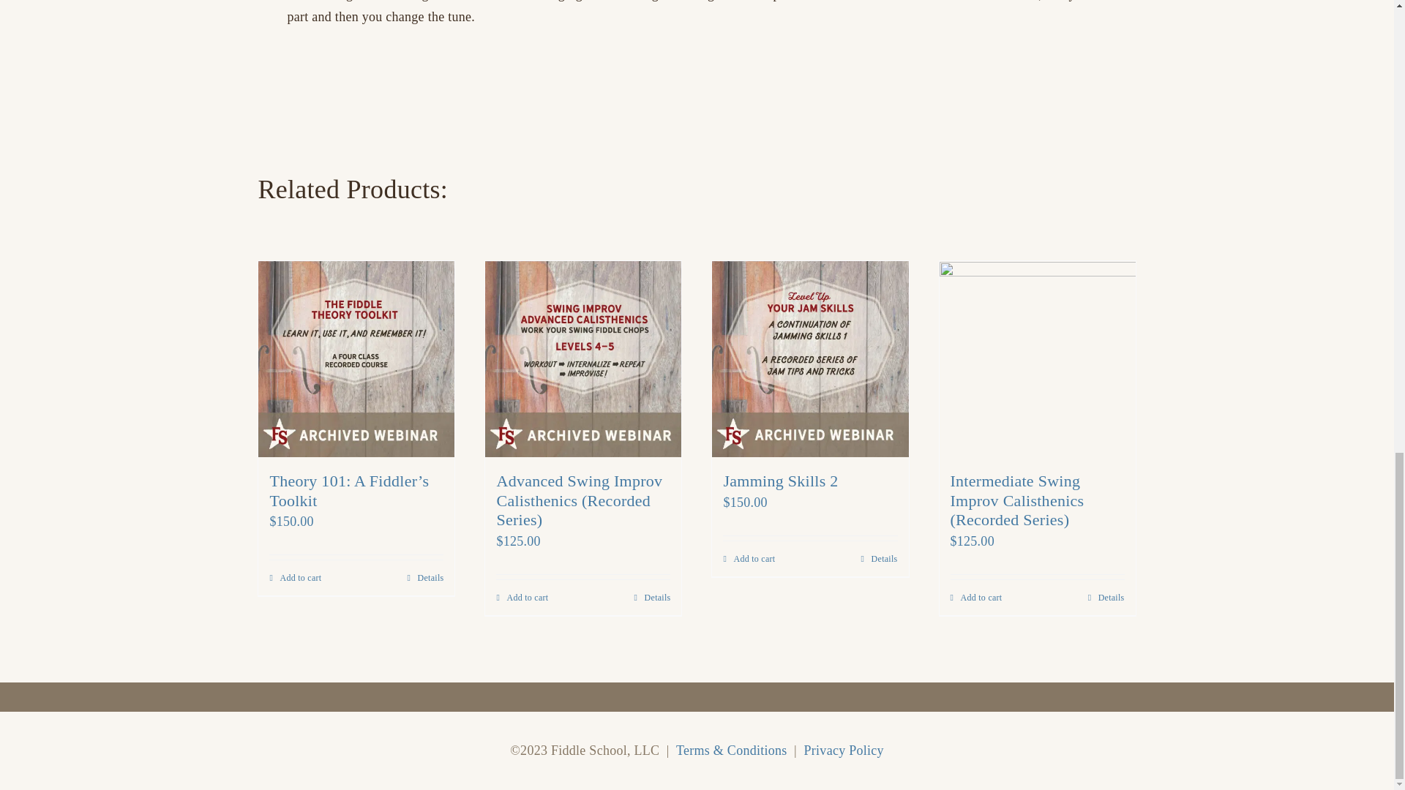  I want to click on Add to cart, so click(296, 578).